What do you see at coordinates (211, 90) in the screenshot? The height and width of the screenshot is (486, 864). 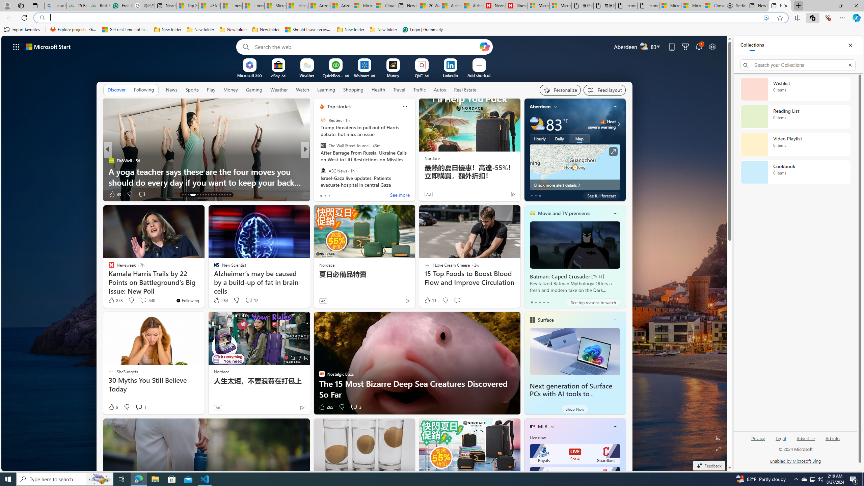 I see `Play` at bounding box center [211, 90].